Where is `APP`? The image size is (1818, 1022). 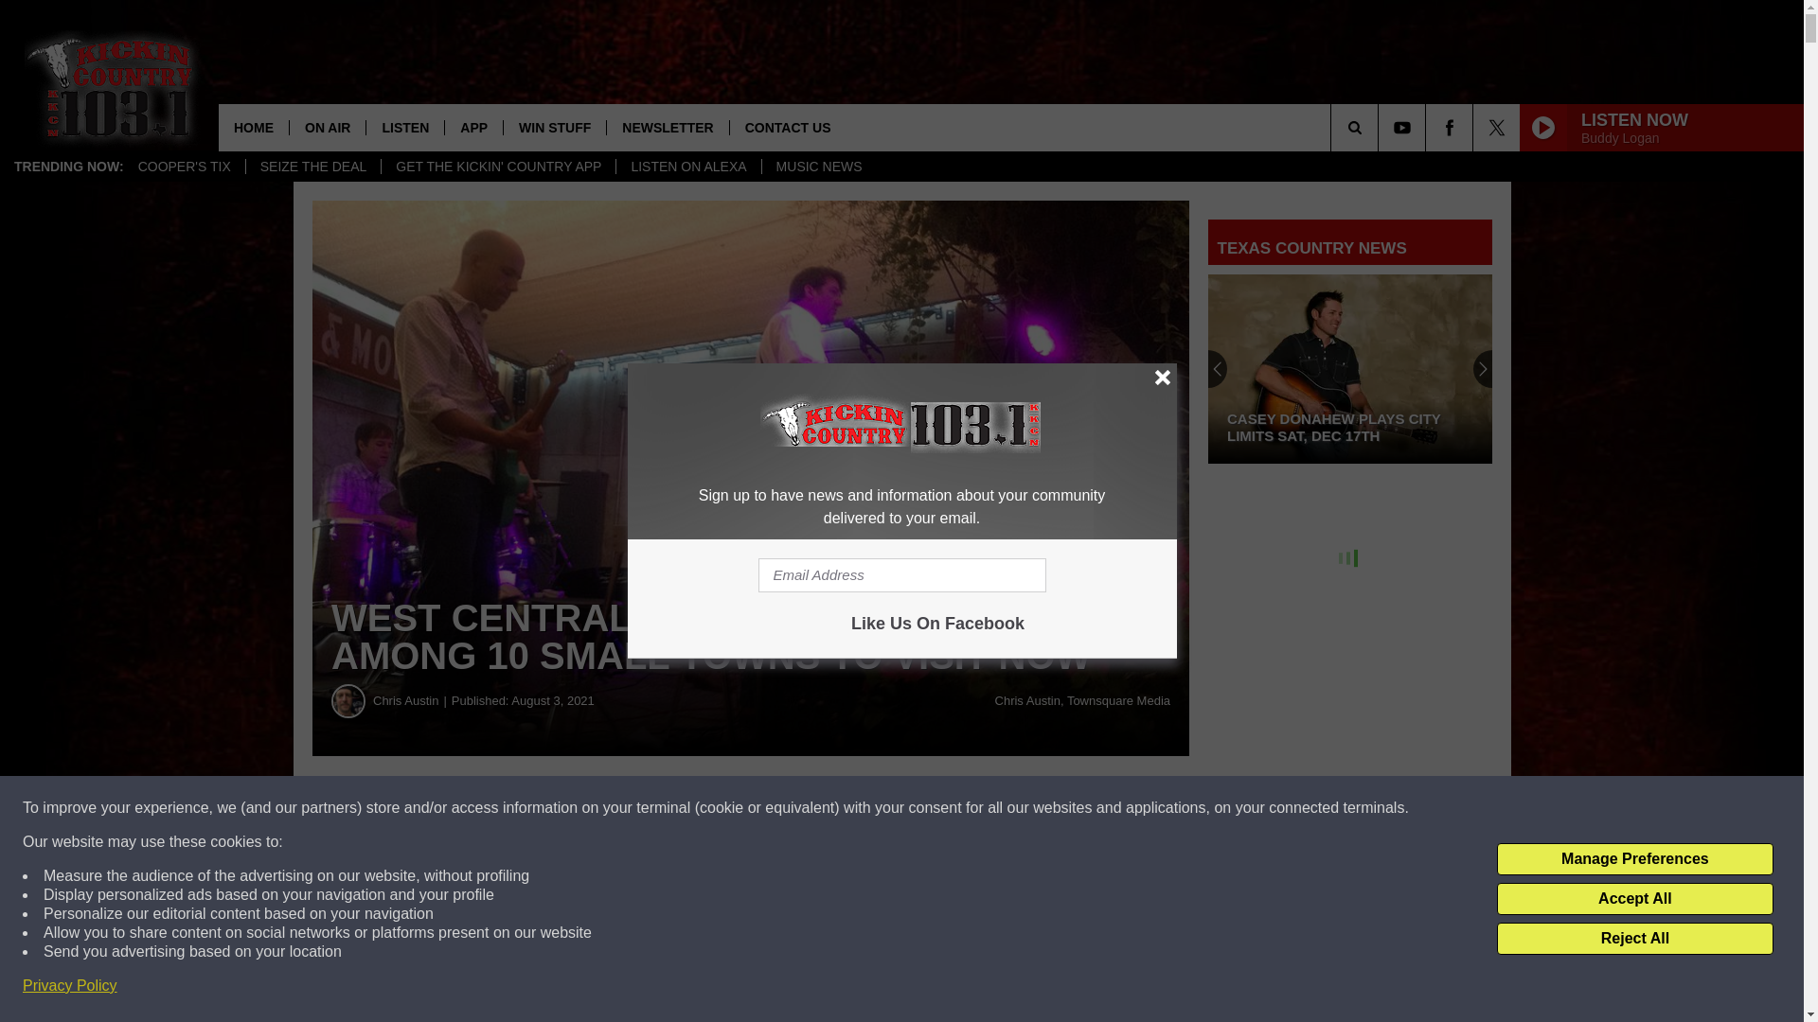
APP is located at coordinates (473, 127).